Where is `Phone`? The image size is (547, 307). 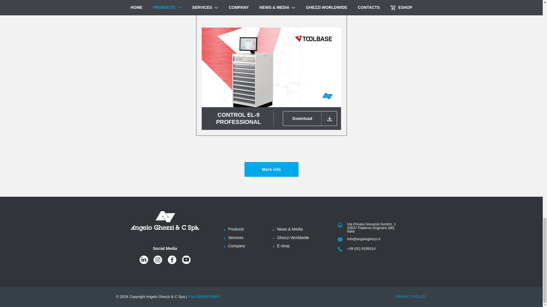 Phone is located at coordinates (342, 250).